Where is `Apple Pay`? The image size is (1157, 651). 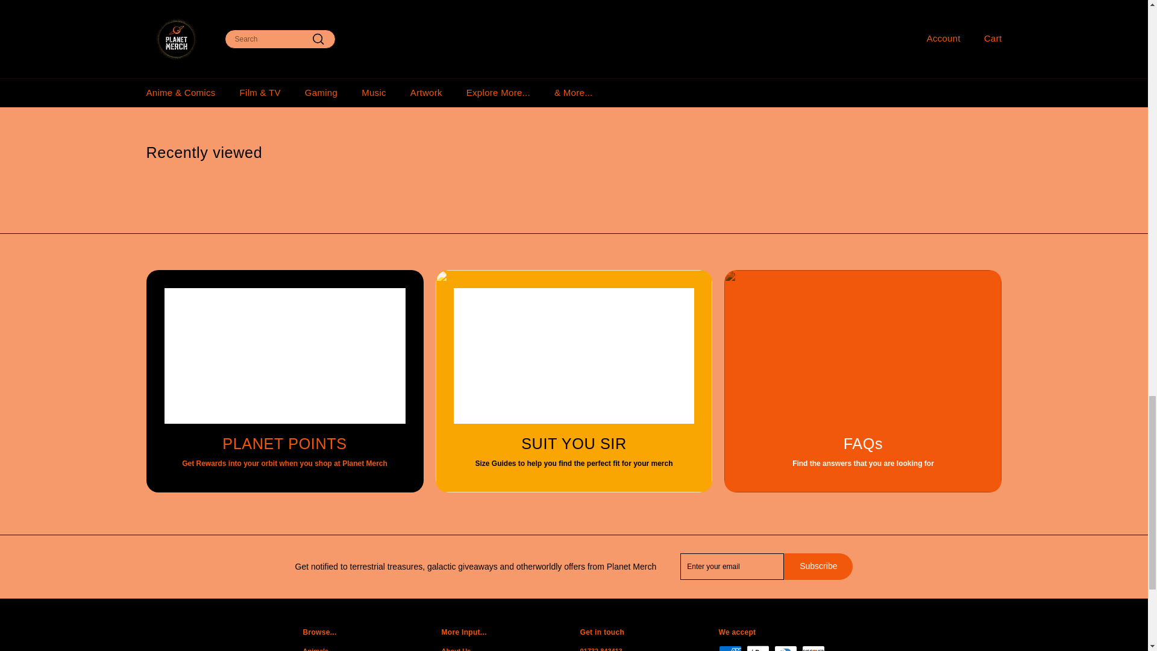 Apple Pay is located at coordinates (757, 649).